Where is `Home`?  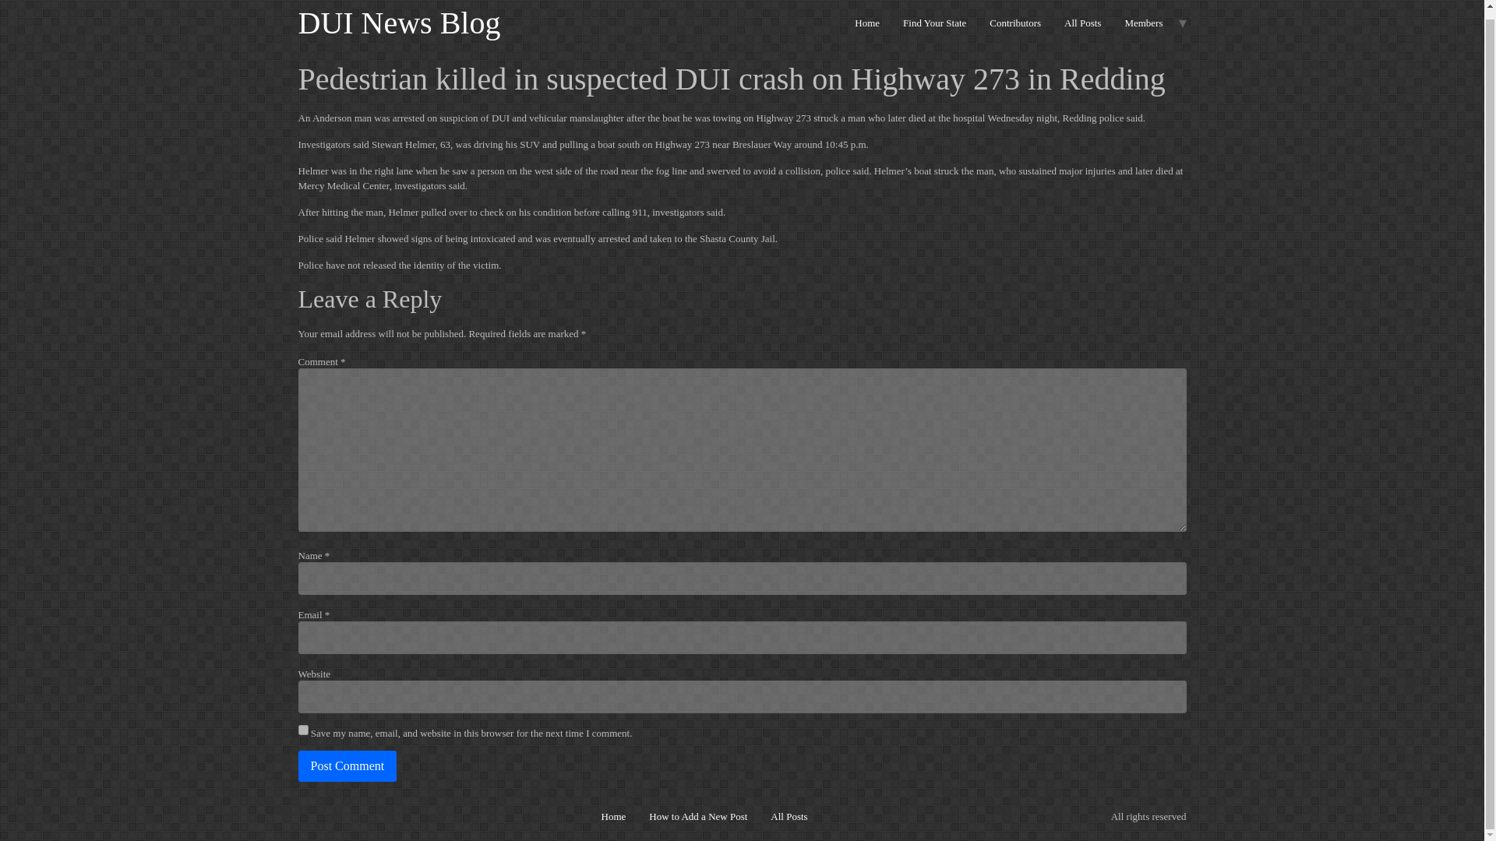
Home is located at coordinates (614, 816).